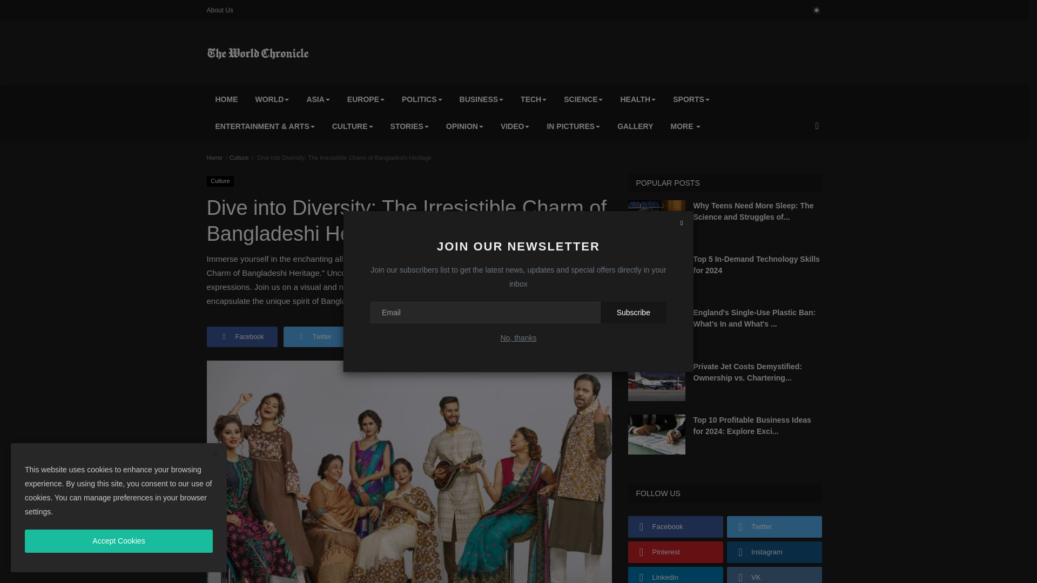 The height and width of the screenshot is (583, 1037). Describe the element at coordinates (226, 99) in the screenshot. I see `HOME` at that location.